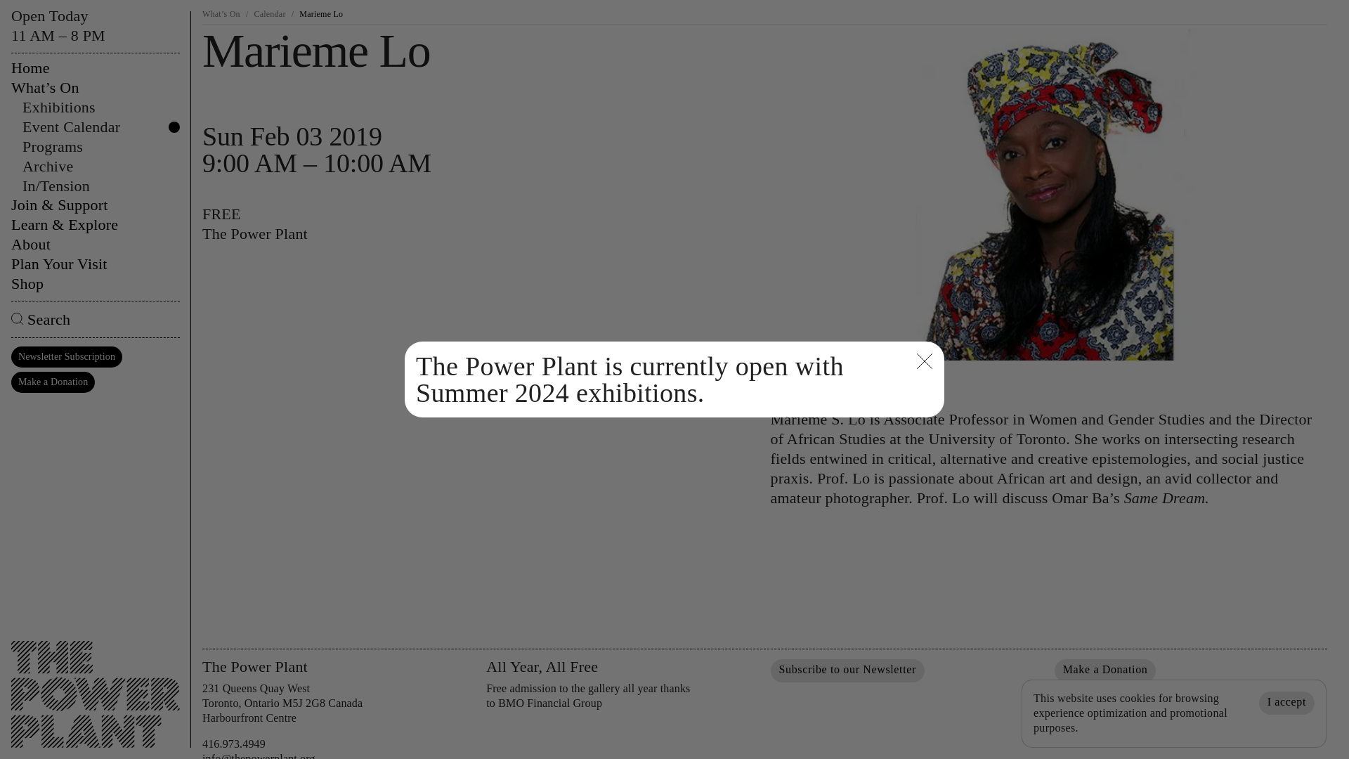  What do you see at coordinates (101, 108) in the screenshot?
I see `Exhibitions` at bounding box center [101, 108].